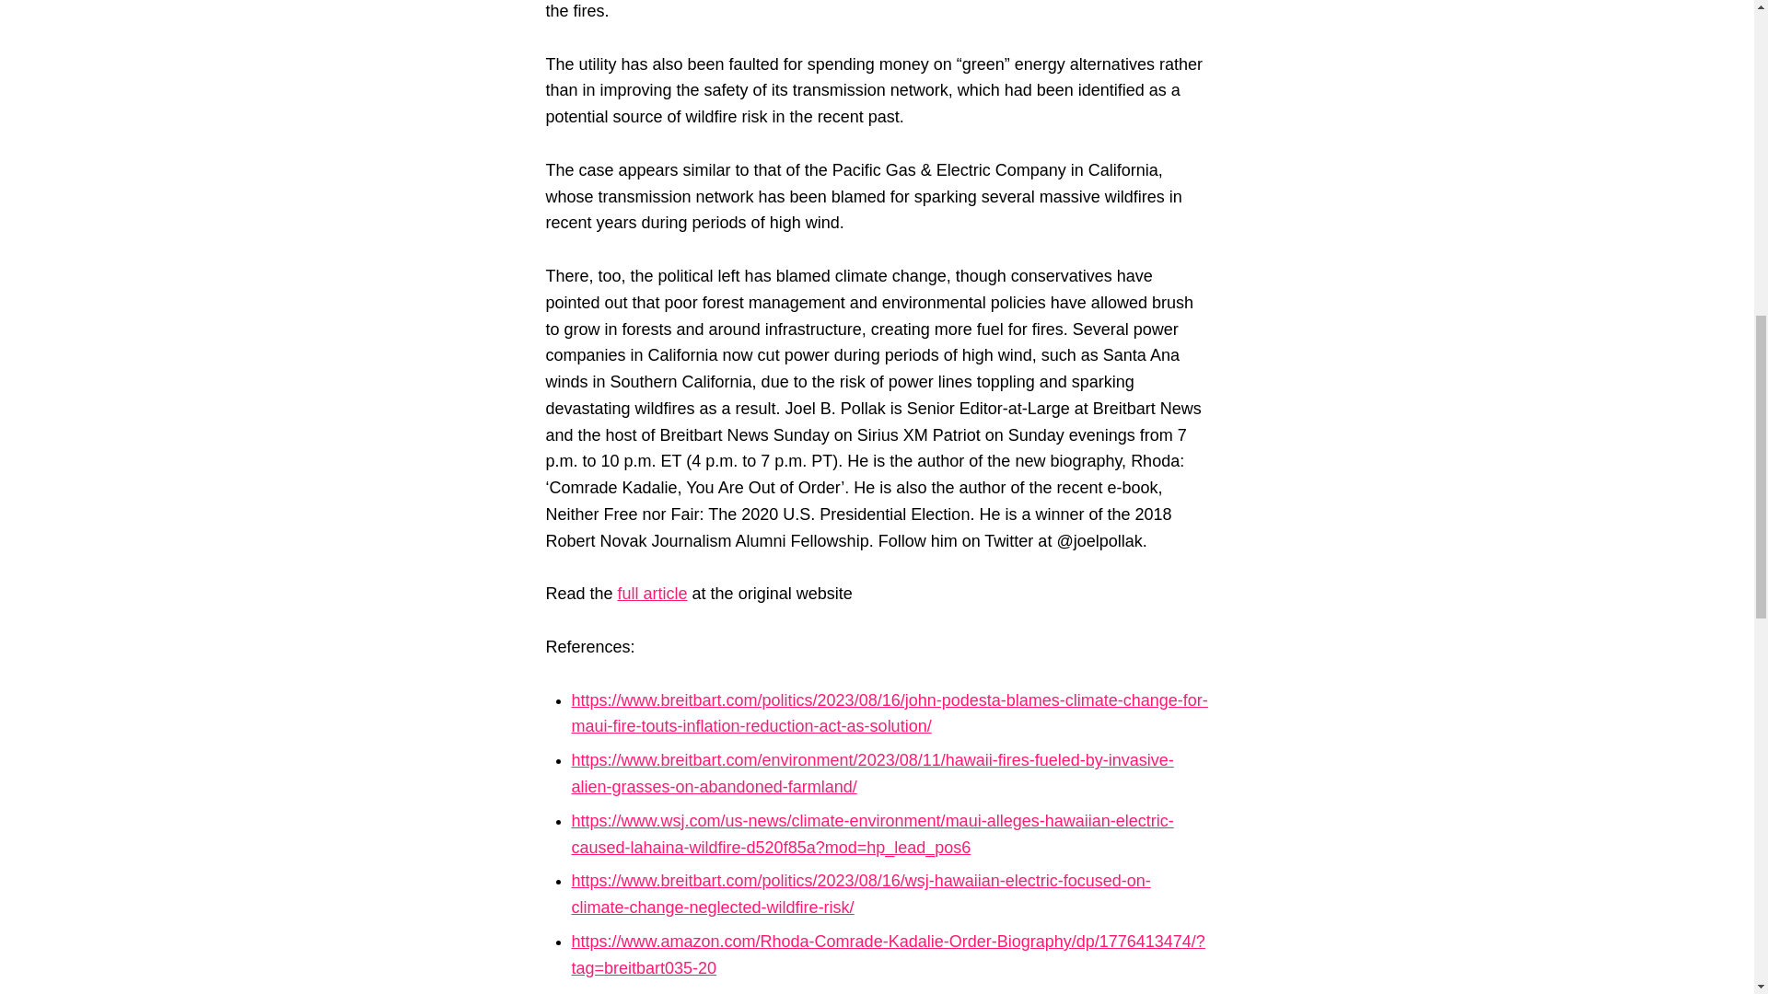 This screenshot has height=994, width=1768. What do you see at coordinates (652, 593) in the screenshot?
I see `full article` at bounding box center [652, 593].